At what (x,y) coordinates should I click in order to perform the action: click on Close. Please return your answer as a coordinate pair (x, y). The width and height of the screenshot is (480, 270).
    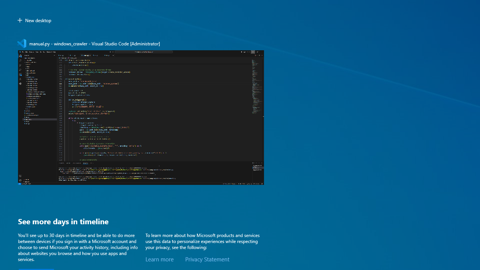
    Looking at the image, I should click on (260, 43).